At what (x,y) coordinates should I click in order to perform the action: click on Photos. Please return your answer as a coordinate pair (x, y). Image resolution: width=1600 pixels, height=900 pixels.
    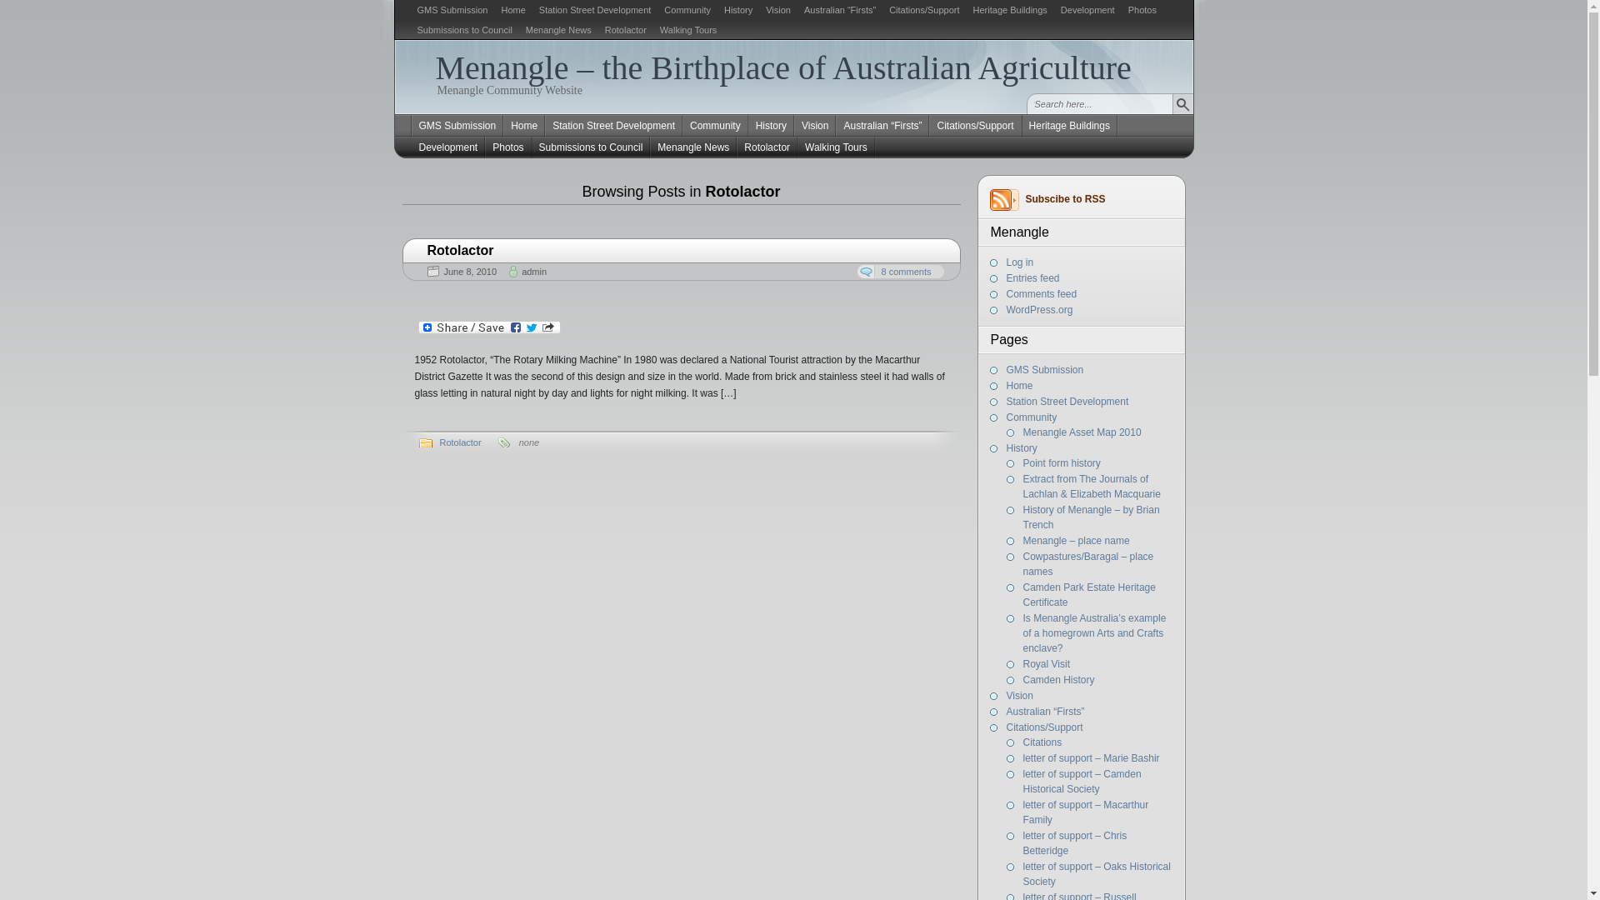
    Looking at the image, I should click on (508, 147).